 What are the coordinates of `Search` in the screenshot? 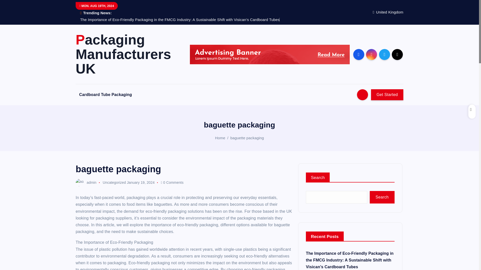 It's located at (382, 197).